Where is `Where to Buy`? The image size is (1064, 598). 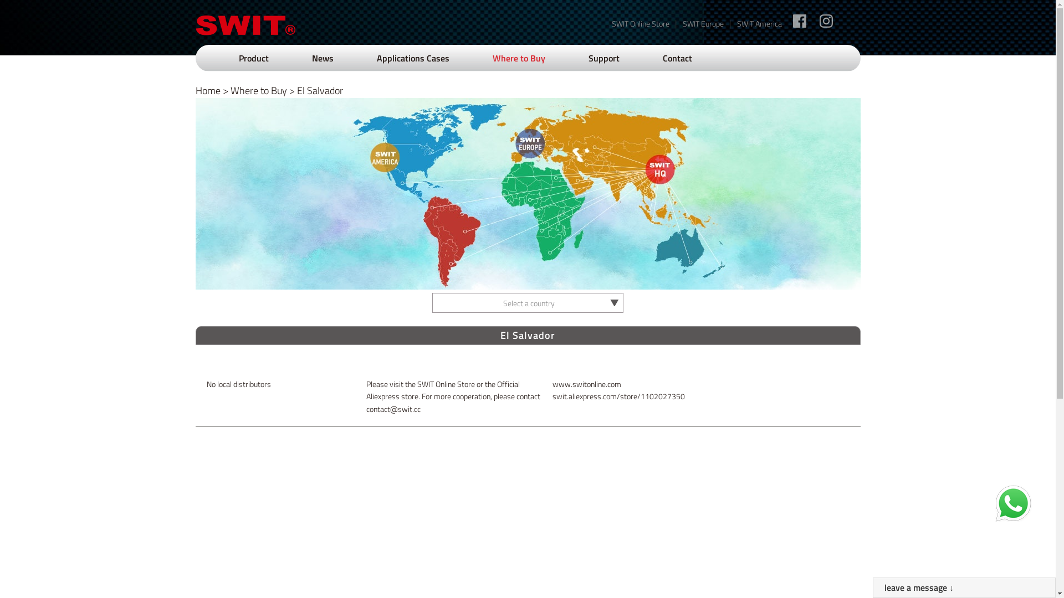 Where to Buy is located at coordinates (259, 91).